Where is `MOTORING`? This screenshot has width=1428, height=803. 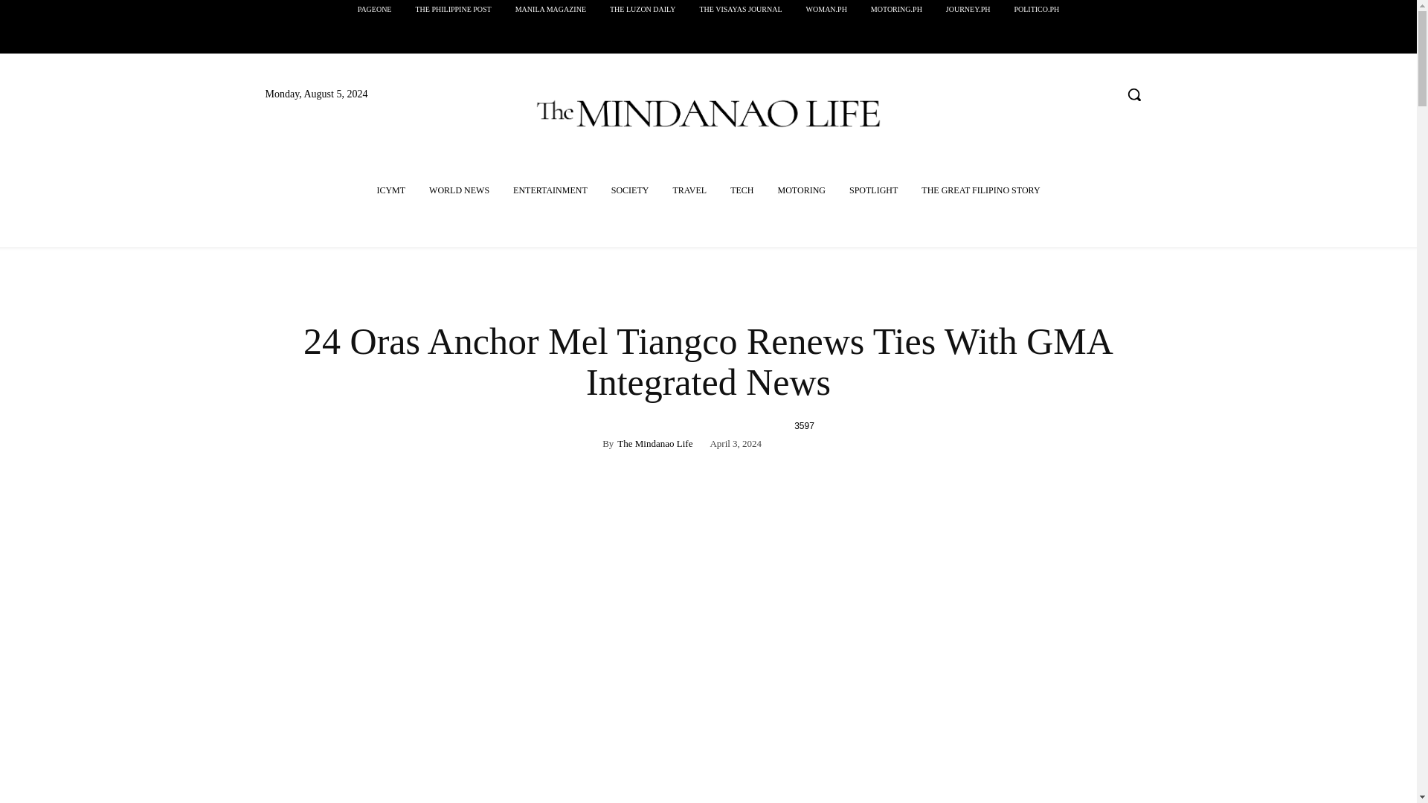 MOTORING is located at coordinates (801, 190).